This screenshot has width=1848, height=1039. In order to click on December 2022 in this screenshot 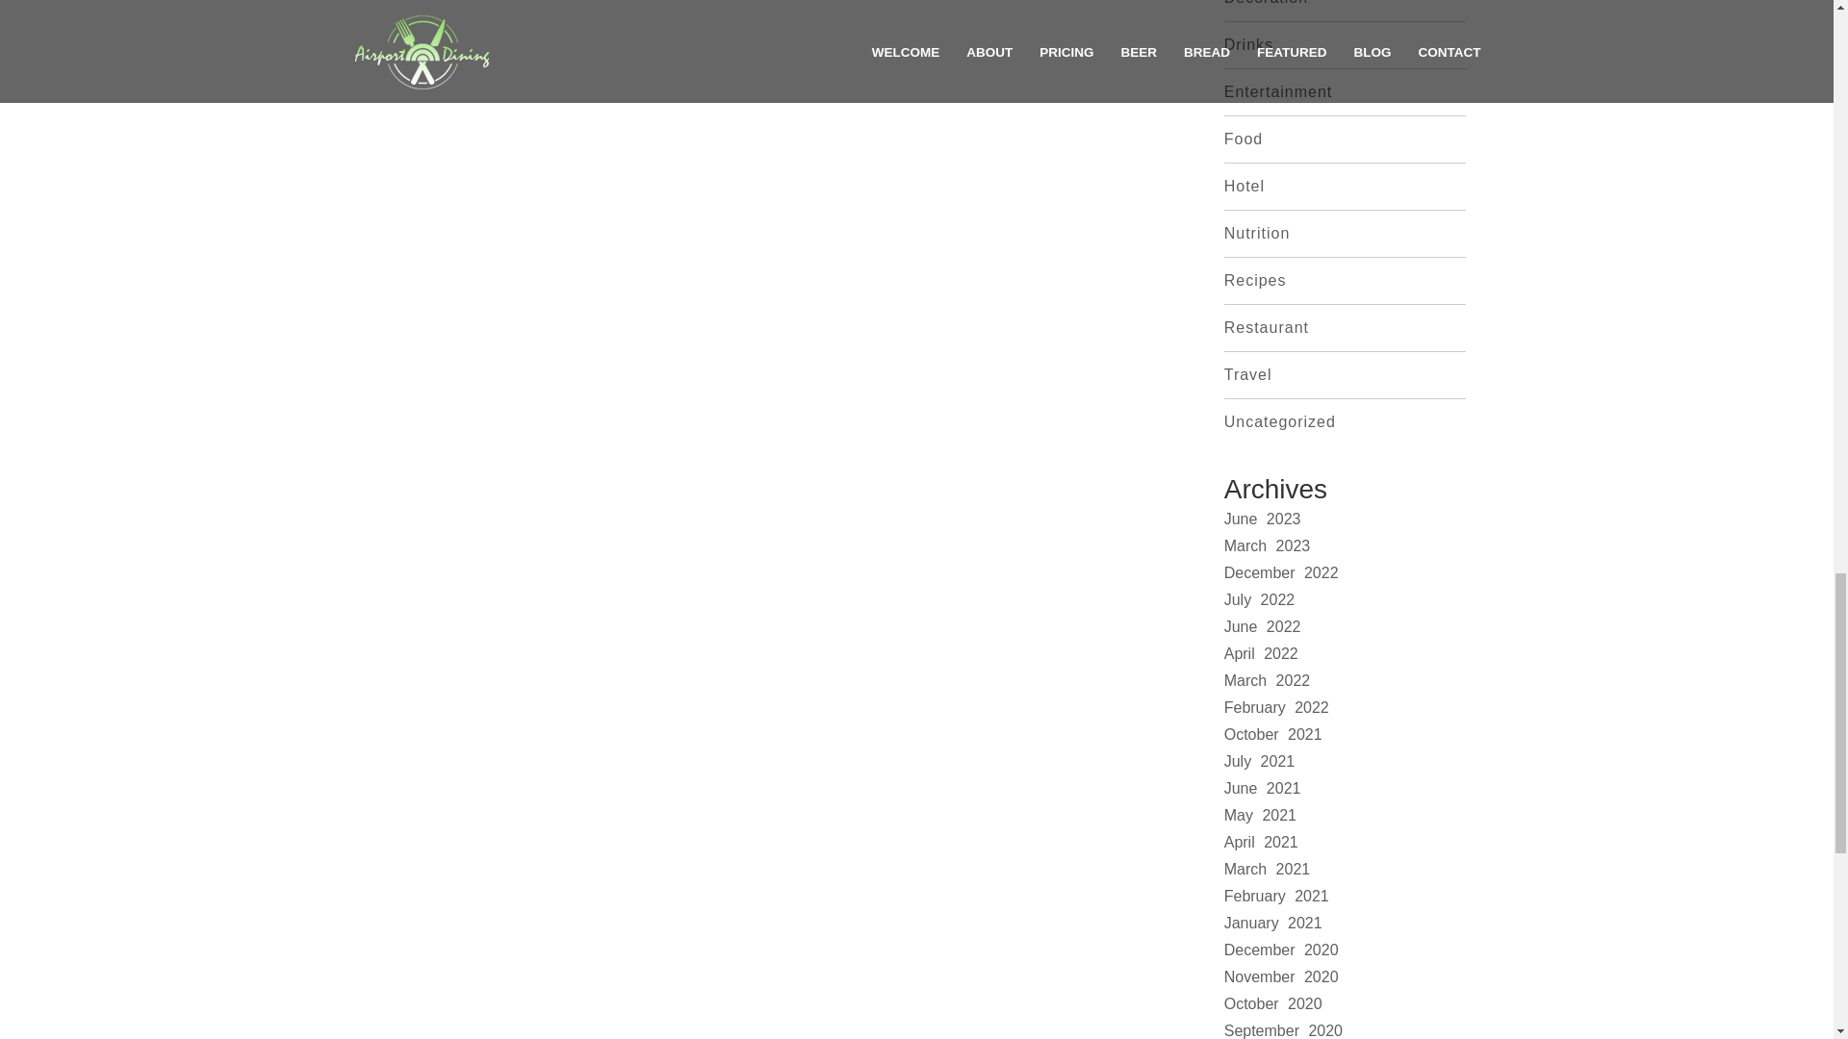, I will do `click(1280, 572)`.